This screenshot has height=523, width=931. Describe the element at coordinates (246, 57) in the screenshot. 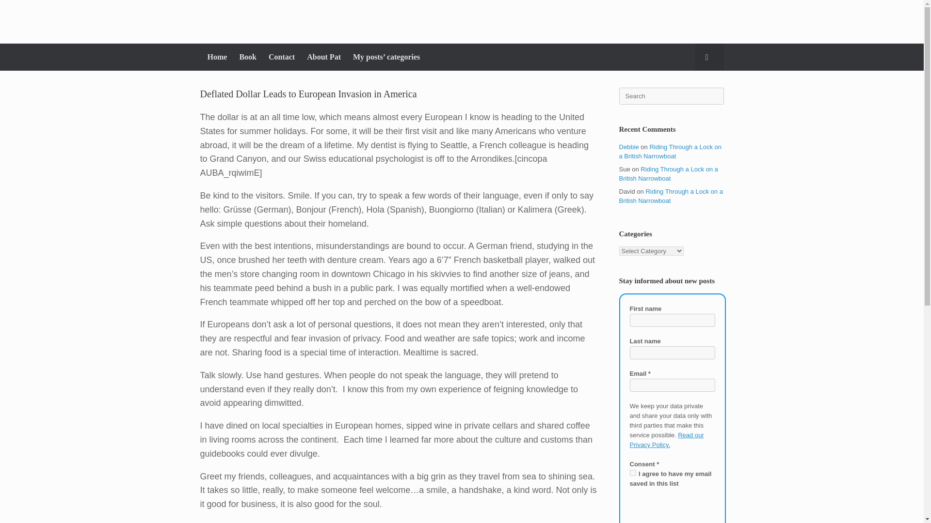

I see `Book` at that location.